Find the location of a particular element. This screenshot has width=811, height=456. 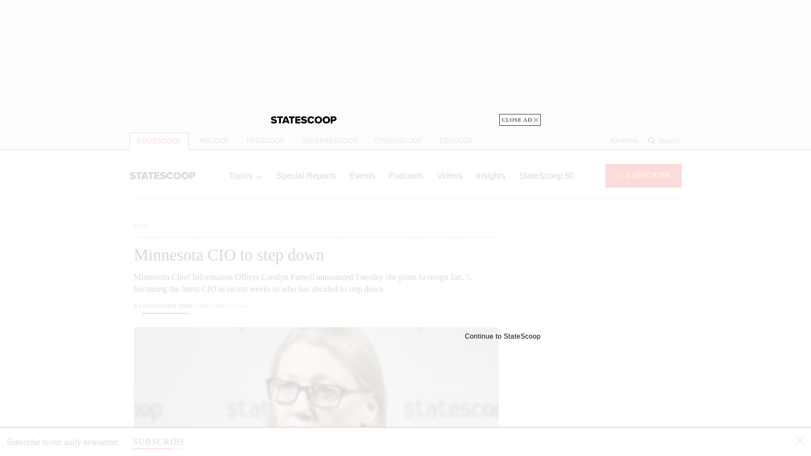

SUBSCRIBE is located at coordinates (159, 442).